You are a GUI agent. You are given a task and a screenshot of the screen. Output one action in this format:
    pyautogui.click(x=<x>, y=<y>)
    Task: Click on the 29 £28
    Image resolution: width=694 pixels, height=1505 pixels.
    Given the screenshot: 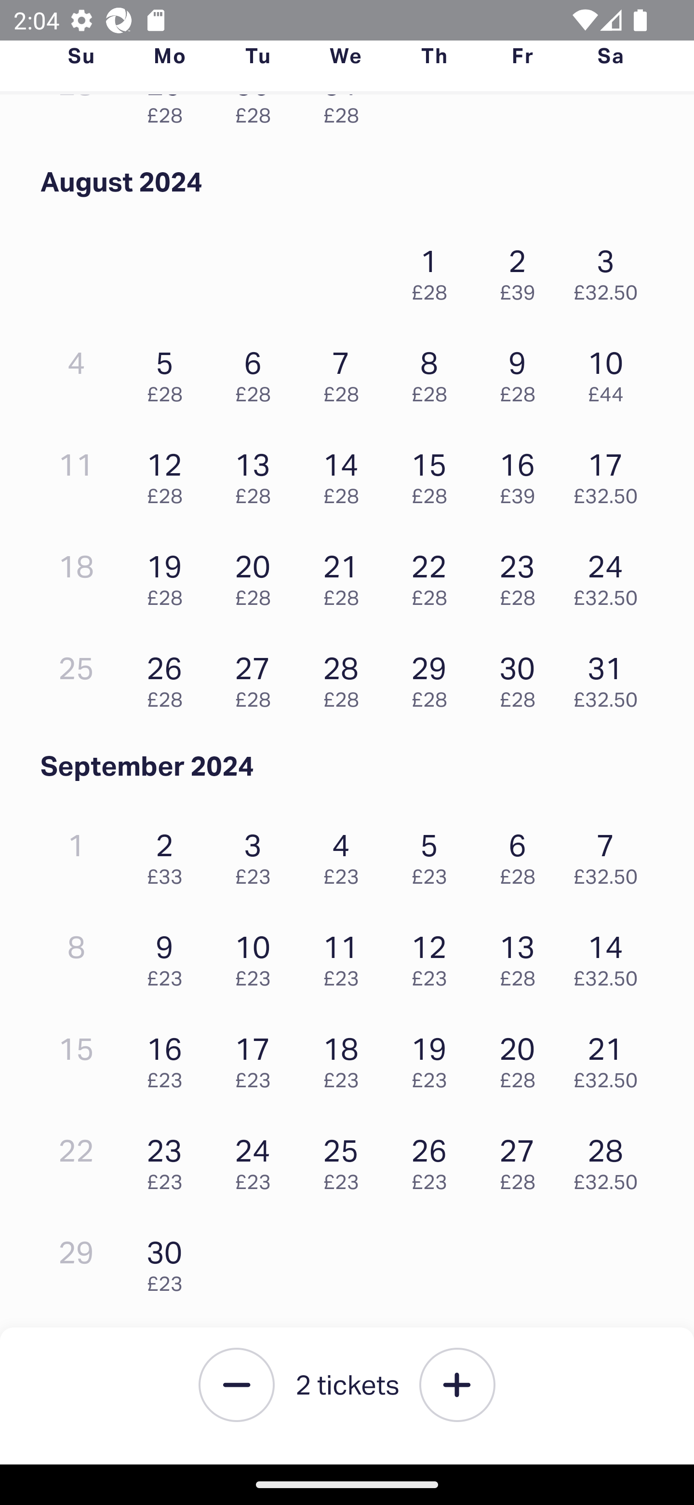 What is the action you would take?
    pyautogui.click(x=434, y=678)
    